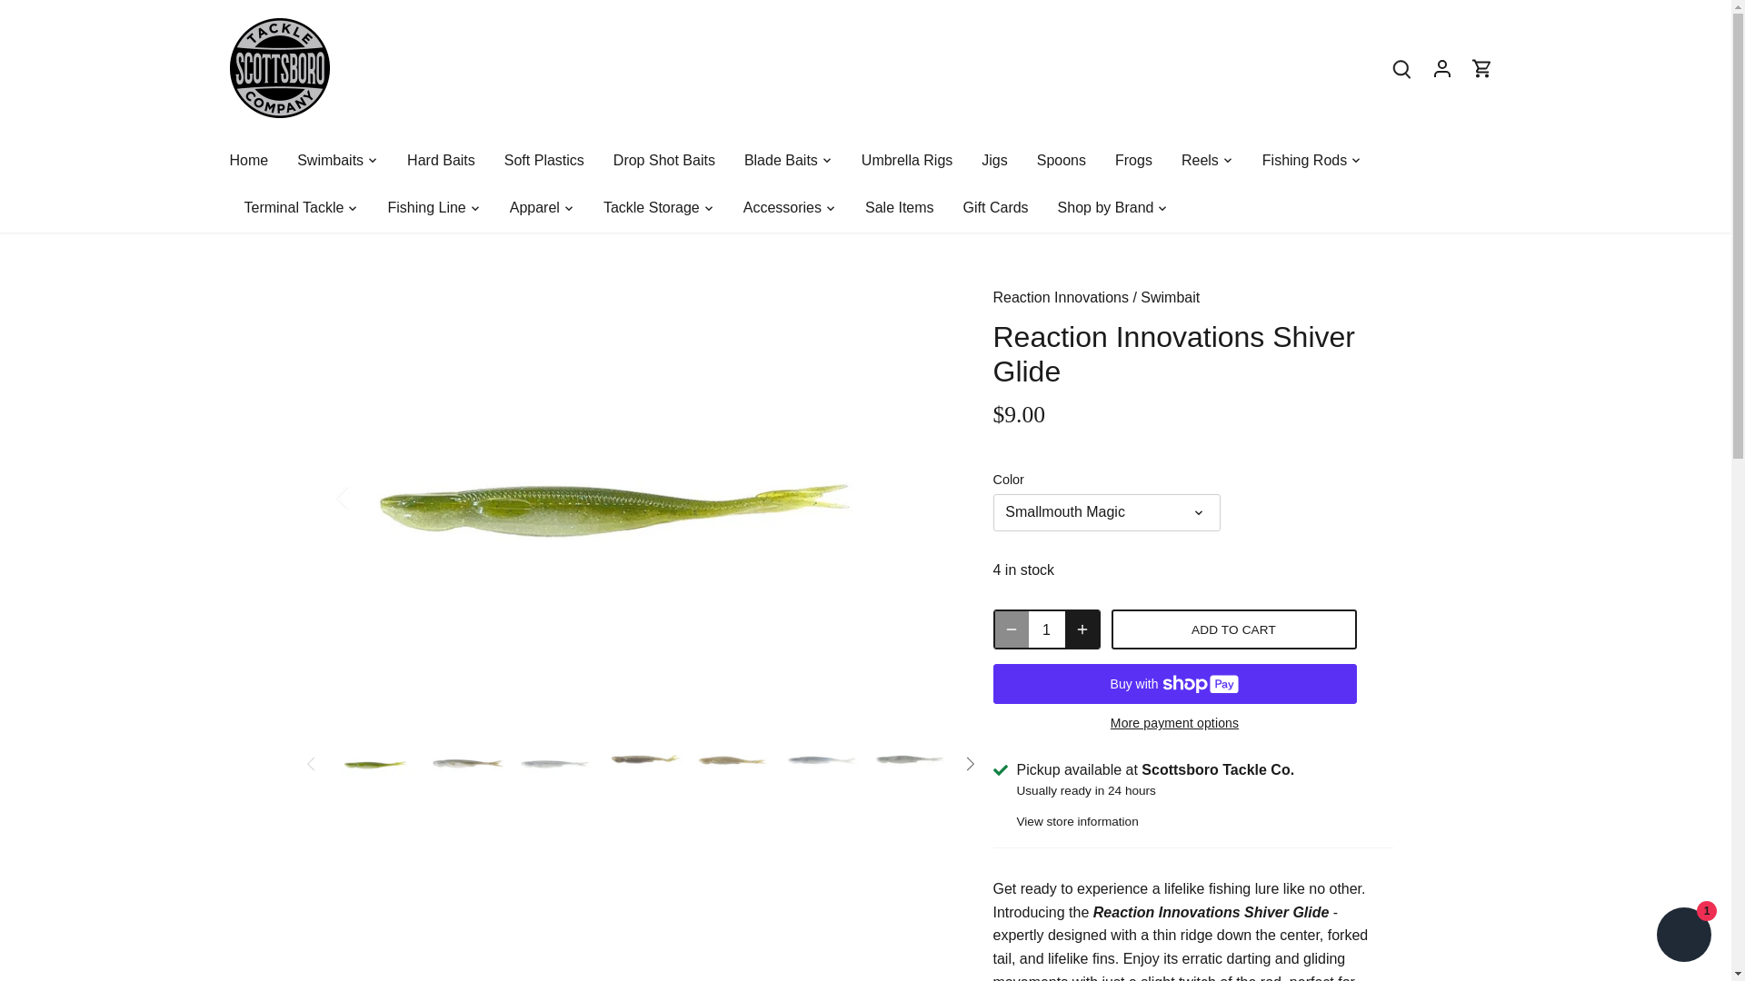  Describe the element at coordinates (906, 160) in the screenshot. I see `Umbrella Rigs` at that location.